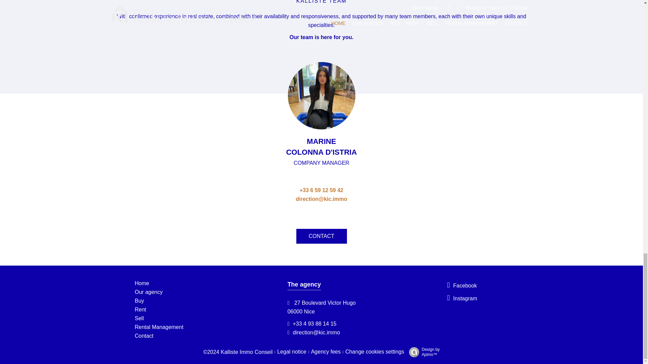 This screenshot has height=364, width=648. Describe the element at coordinates (140, 309) in the screenshot. I see `Rent` at that location.